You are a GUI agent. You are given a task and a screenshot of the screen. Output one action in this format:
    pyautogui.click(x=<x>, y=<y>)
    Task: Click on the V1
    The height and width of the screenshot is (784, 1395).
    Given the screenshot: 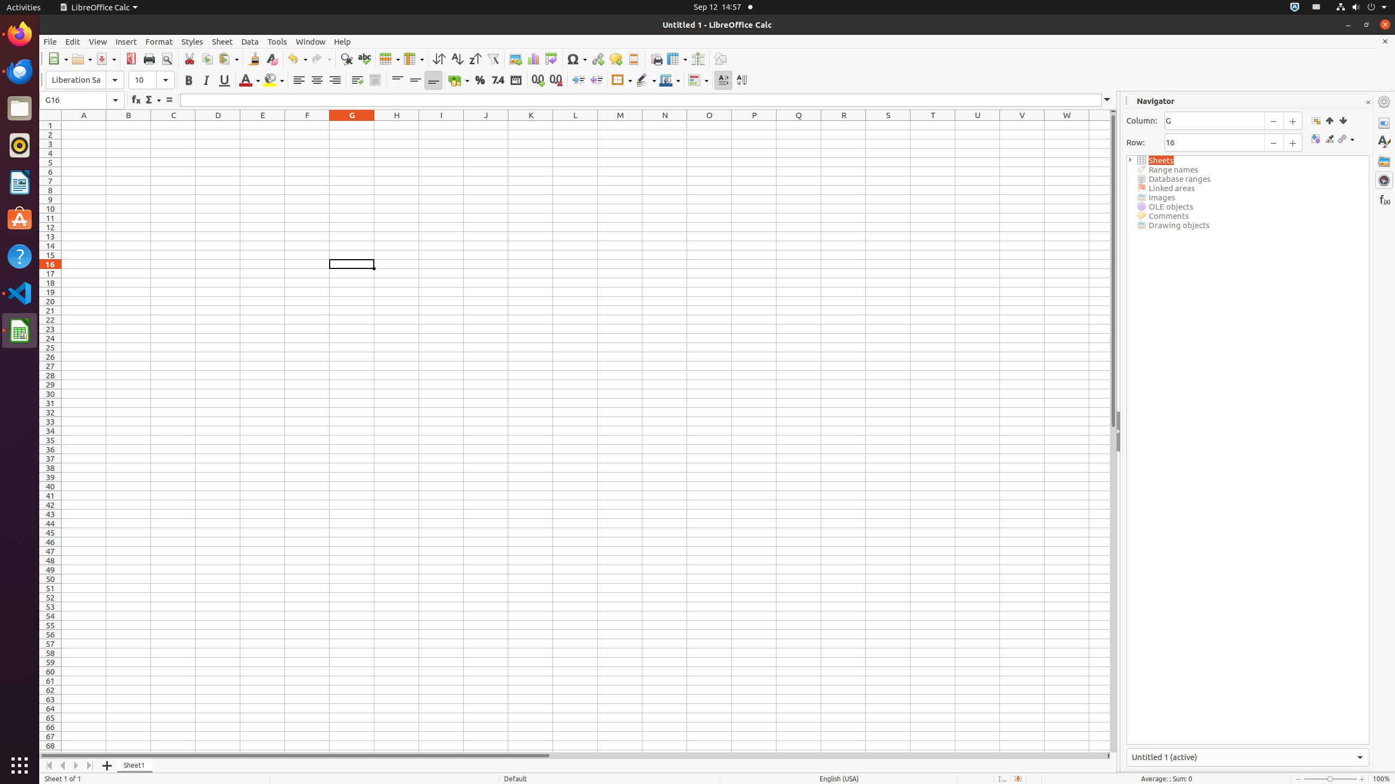 What is the action you would take?
    pyautogui.click(x=1022, y=125)
    